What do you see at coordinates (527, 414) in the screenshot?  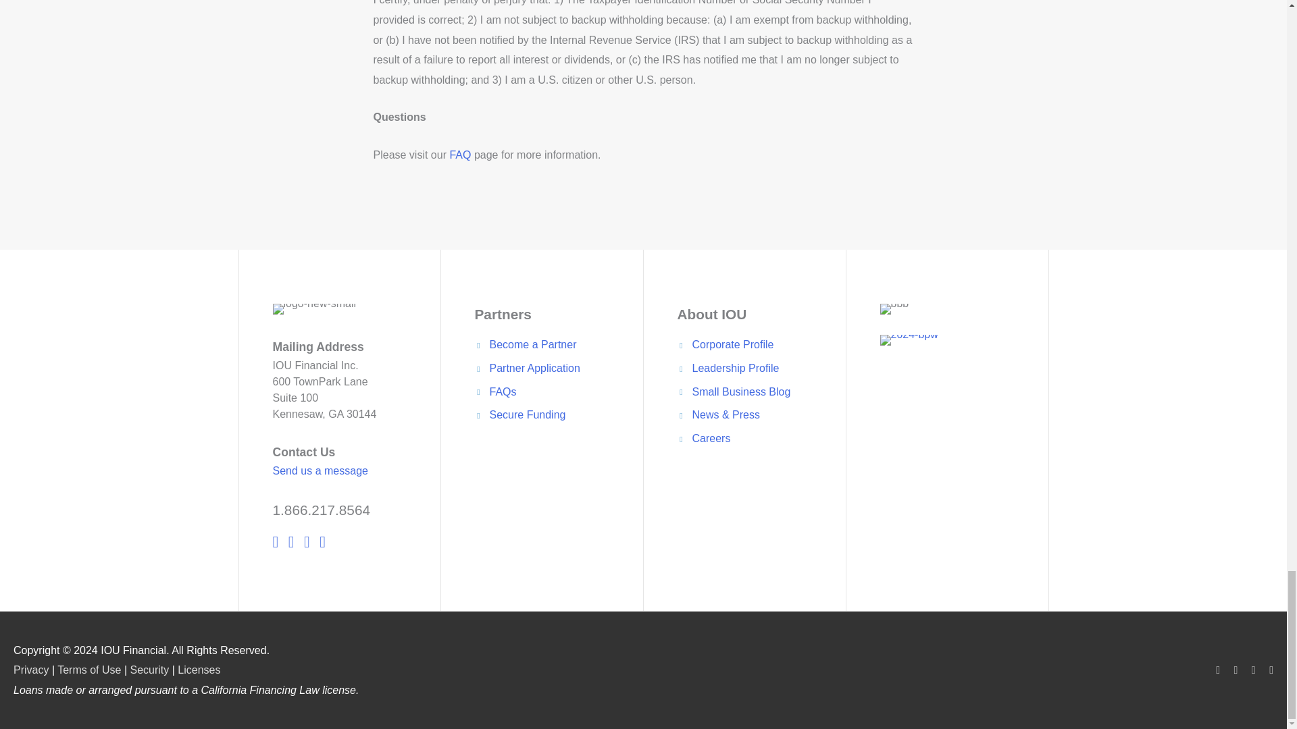 I see `Secure Funding` at bounding box center [527, 414].